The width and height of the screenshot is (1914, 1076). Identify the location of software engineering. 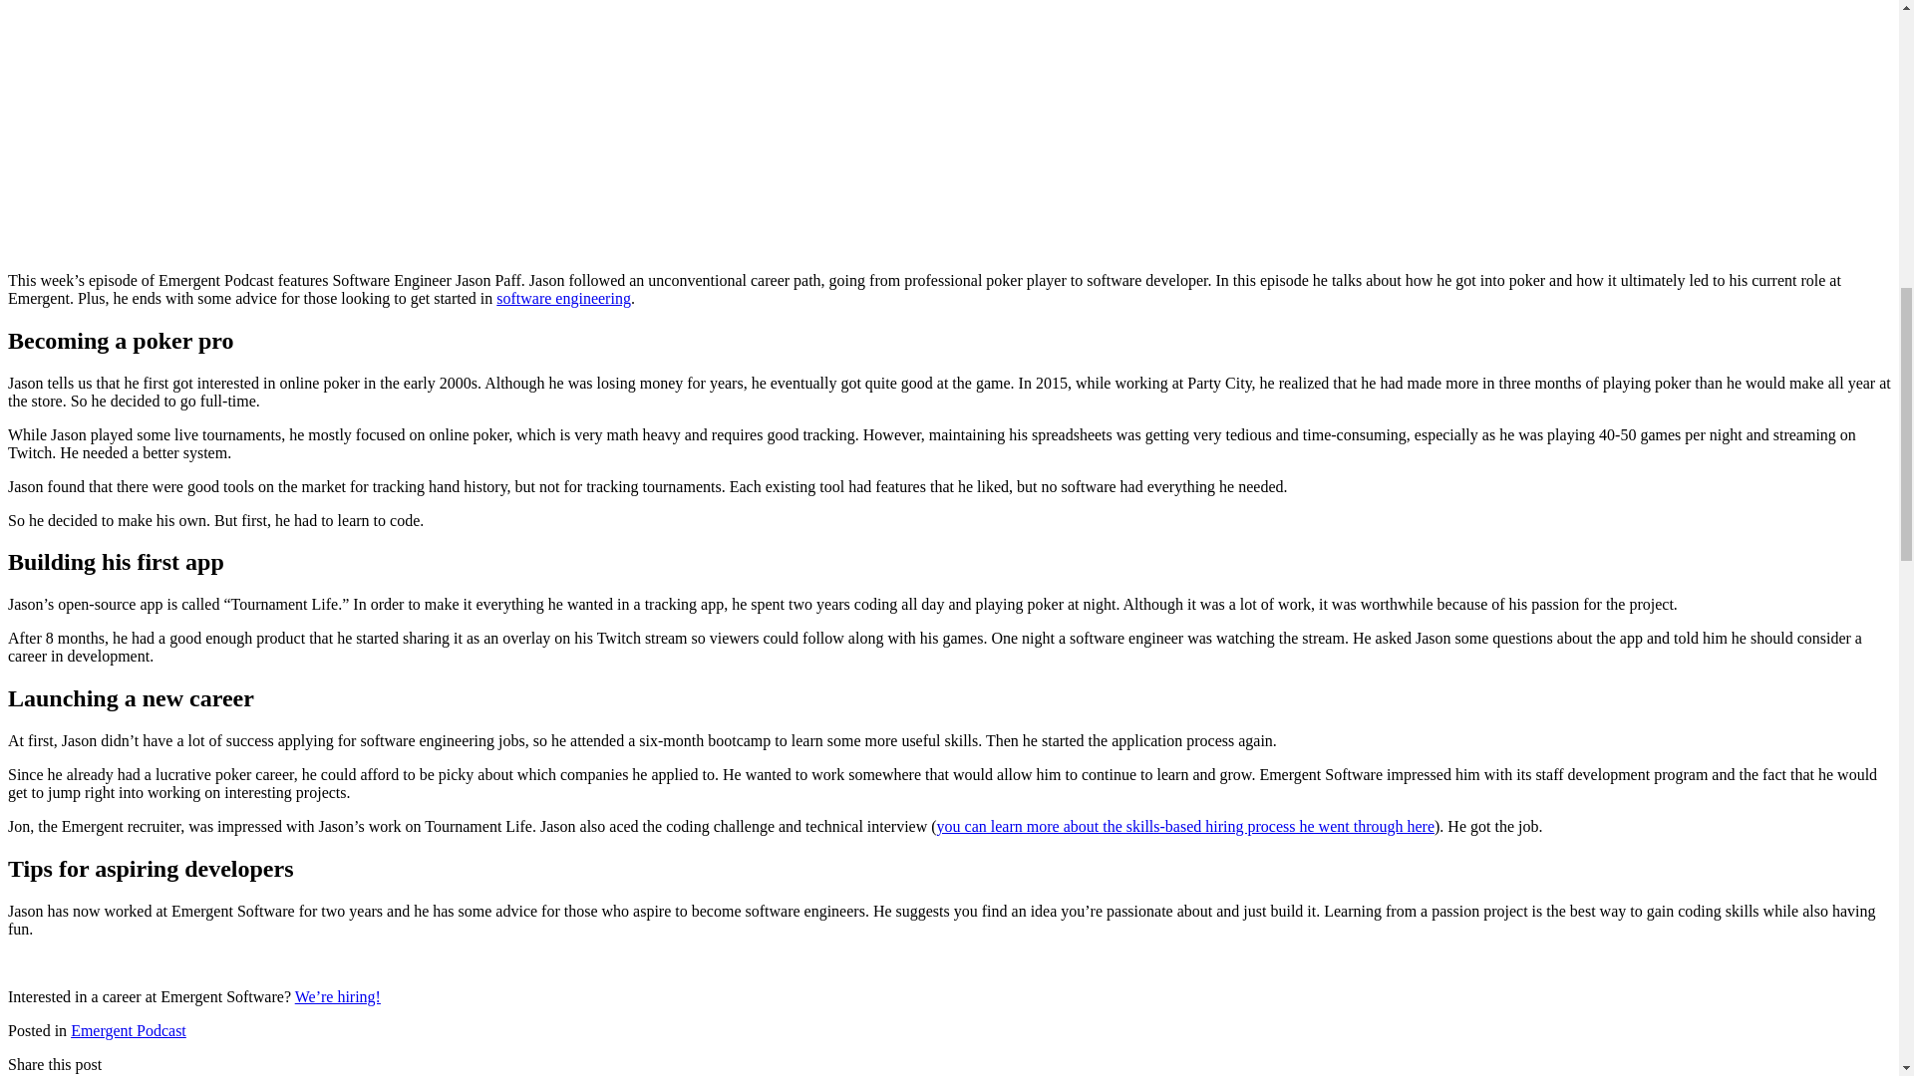
(563, 297).